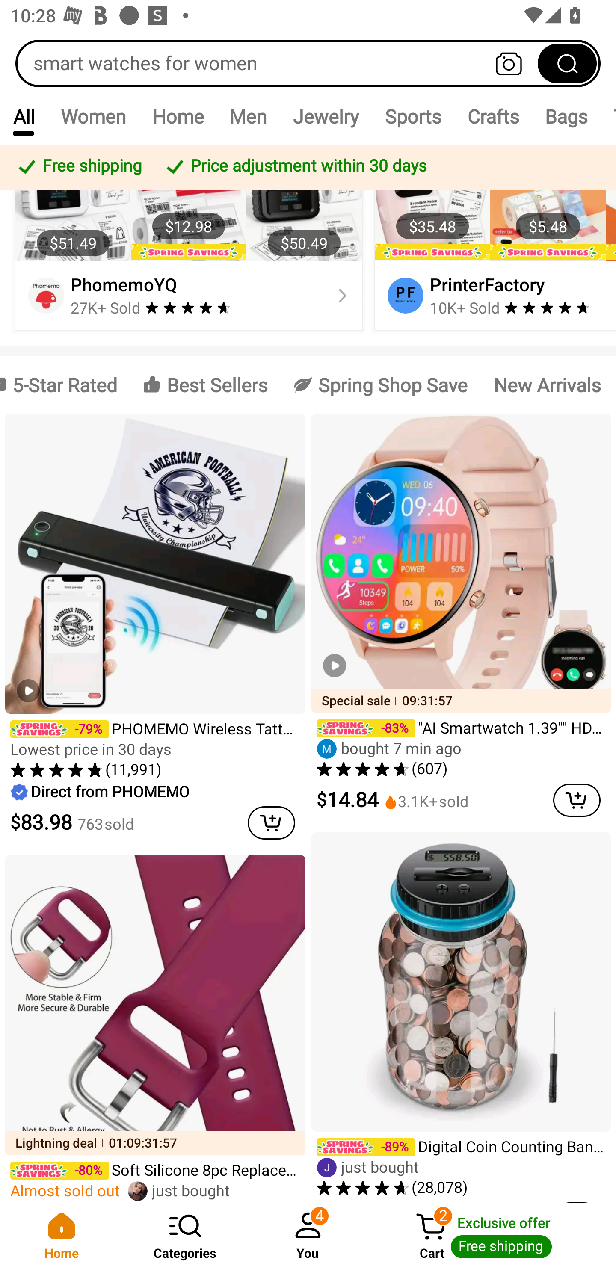  What do you see at coordinates (381, 385) in the screenshot?
I see `Spring Shop Save Spring Shop Save Spring Shop Save` at bounding box center [381, 385].